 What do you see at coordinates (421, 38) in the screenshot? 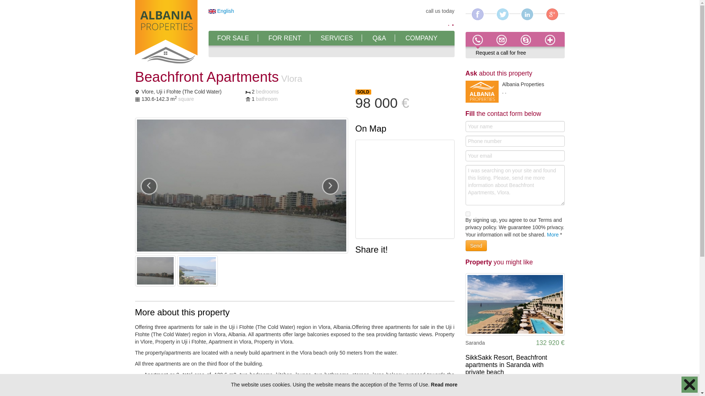
I see `COMPANY` at bounding box center [421, 38].